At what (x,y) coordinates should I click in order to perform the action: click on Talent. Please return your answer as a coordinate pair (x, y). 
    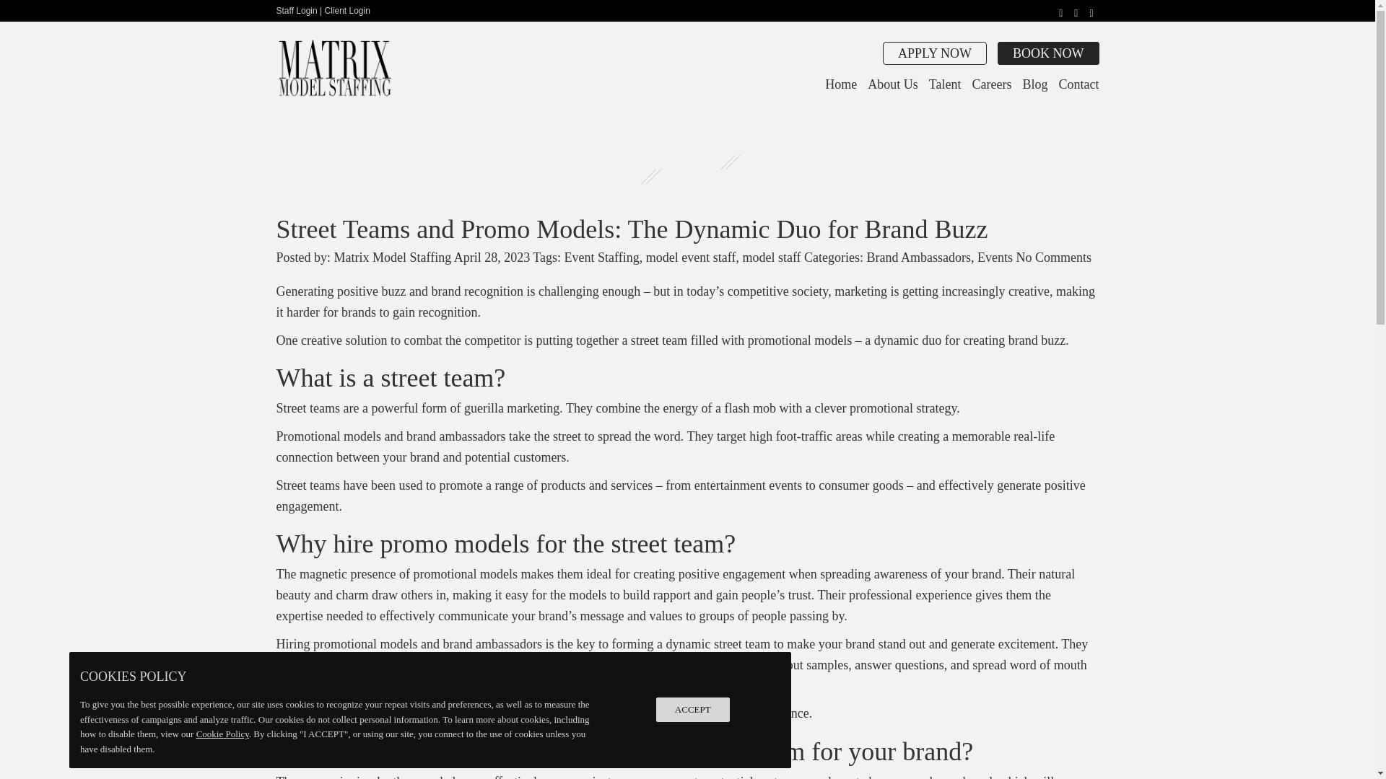
    Looking at the image, I should click on (945, 84).